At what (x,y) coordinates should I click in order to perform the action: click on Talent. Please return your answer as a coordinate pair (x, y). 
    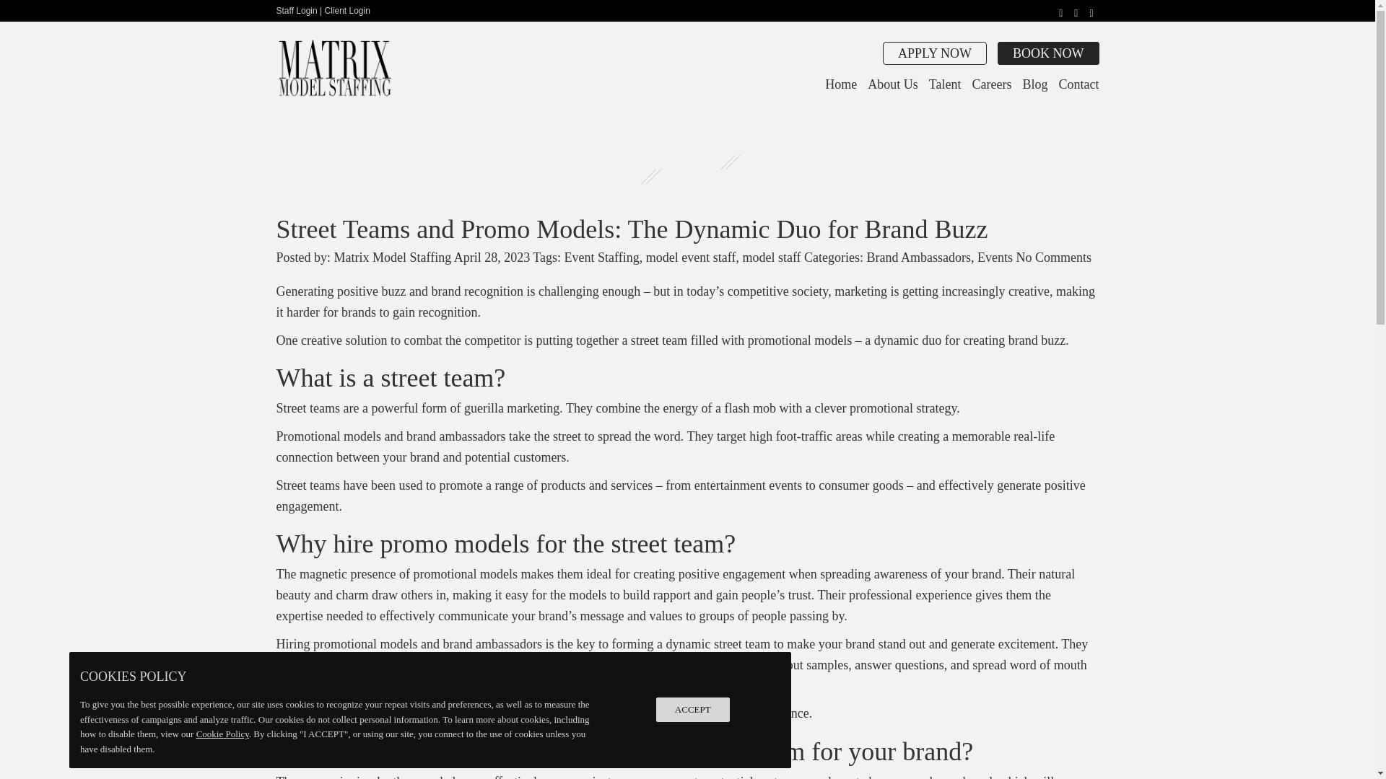
    Looking at the image, I should click on (945, 84).